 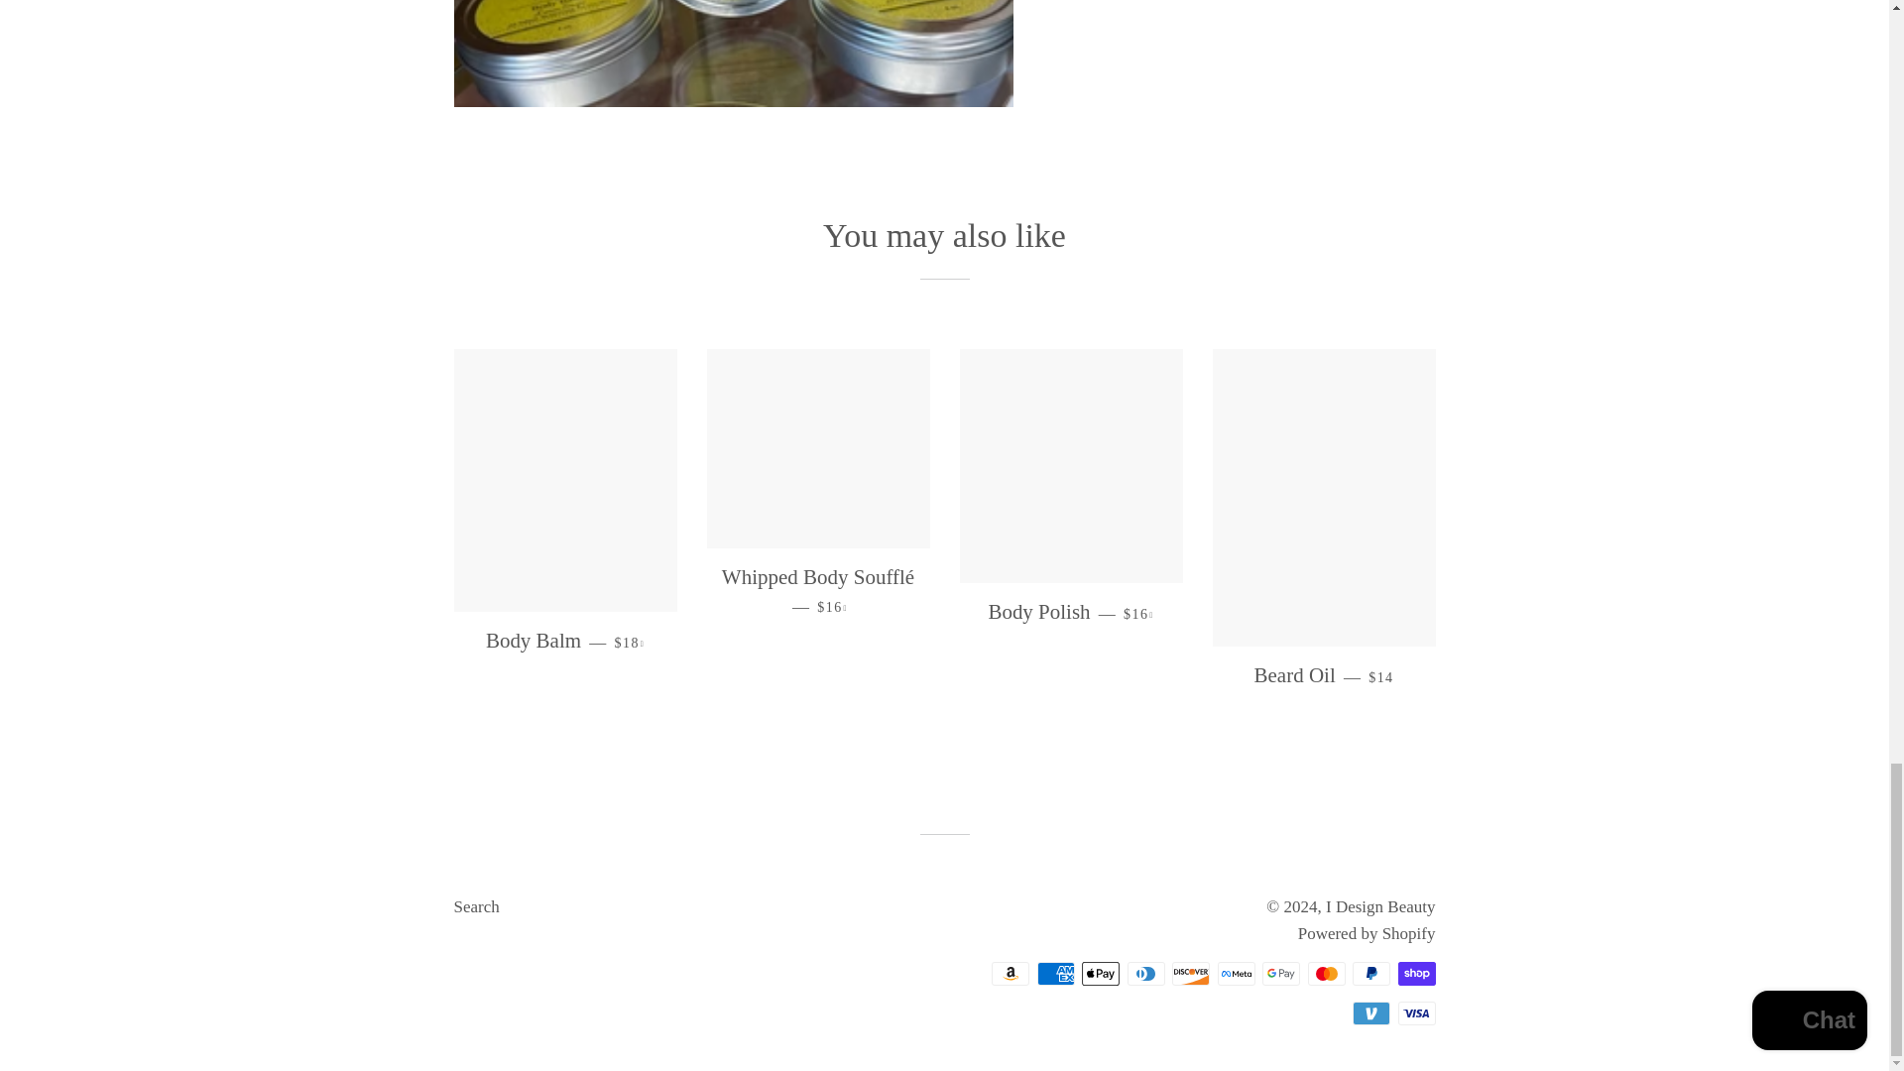 What do you see at coordinates (1011, 973) in the screenshot?
I see `Amazon` at bounding box center [1011, 973].